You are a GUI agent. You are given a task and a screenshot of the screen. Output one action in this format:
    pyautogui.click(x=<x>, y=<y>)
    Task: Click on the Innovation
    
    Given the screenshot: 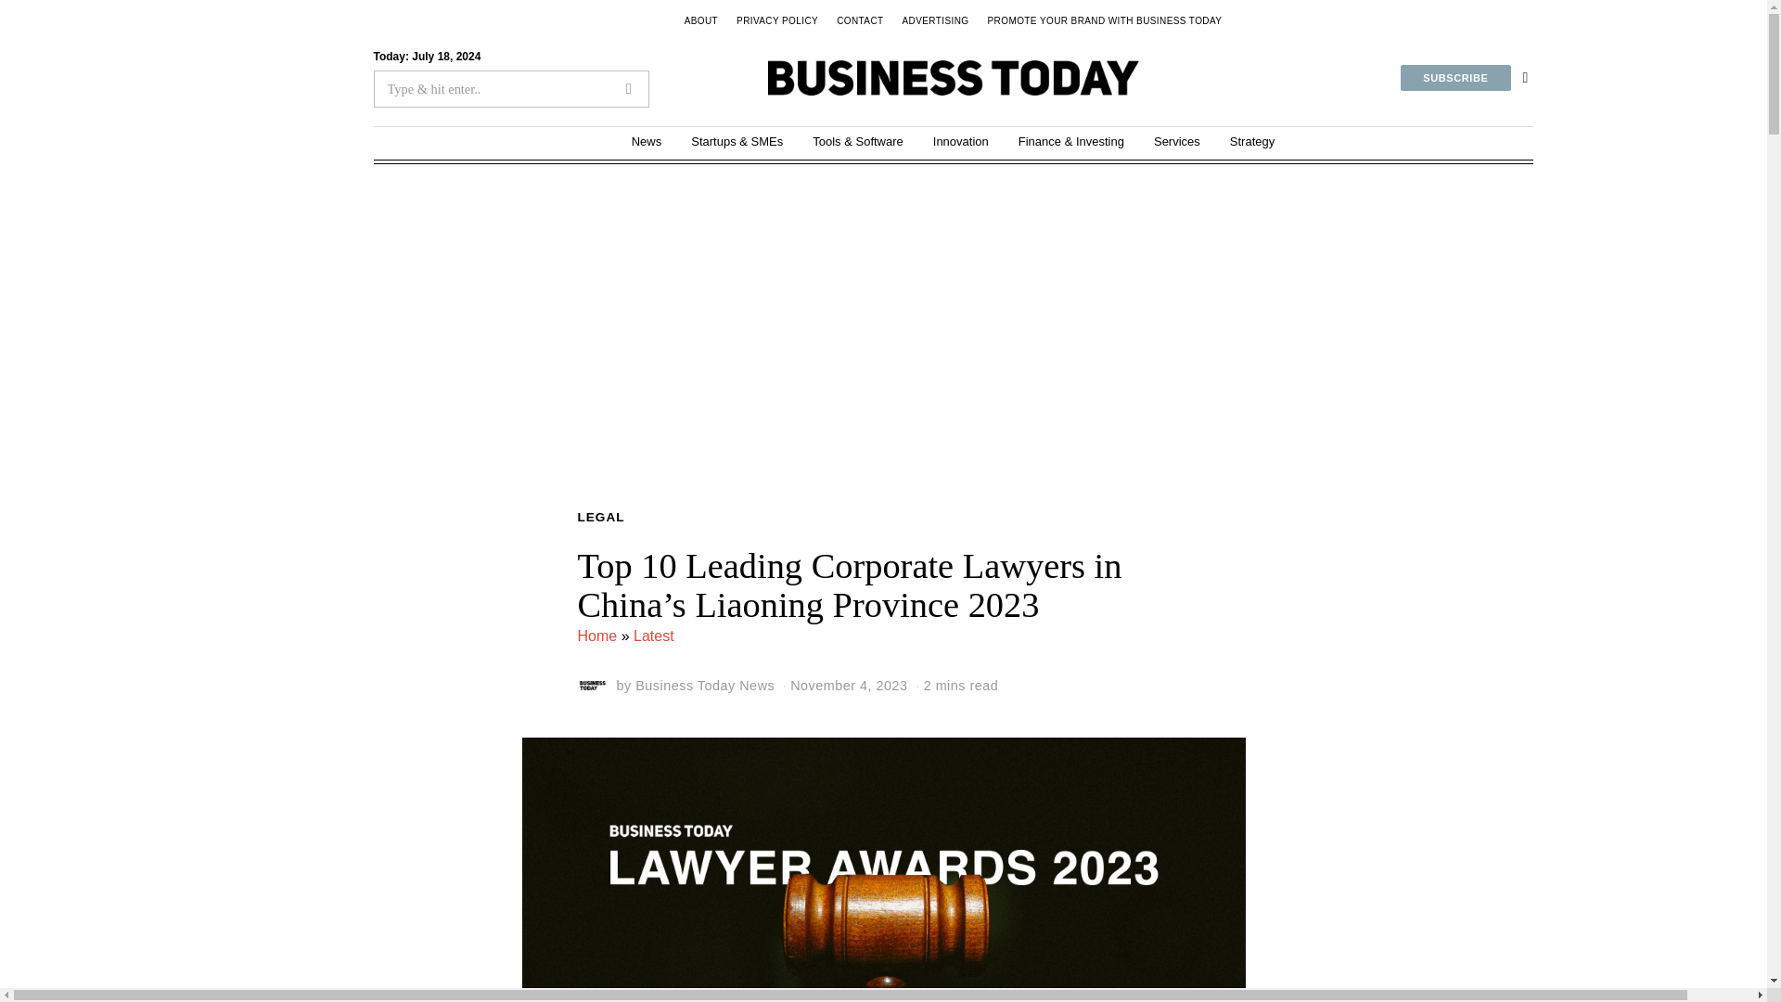 What is the action you would take?
    pyautogui.click(x=961, y=141)
    